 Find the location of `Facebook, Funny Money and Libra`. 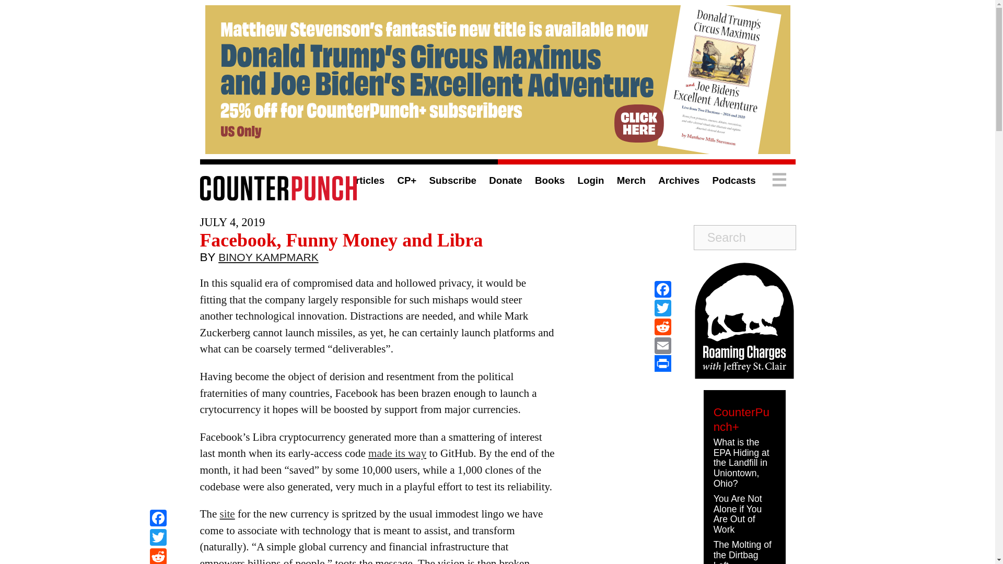

Facebook, Funny Money and Libra is located at coordinates (341, 240).